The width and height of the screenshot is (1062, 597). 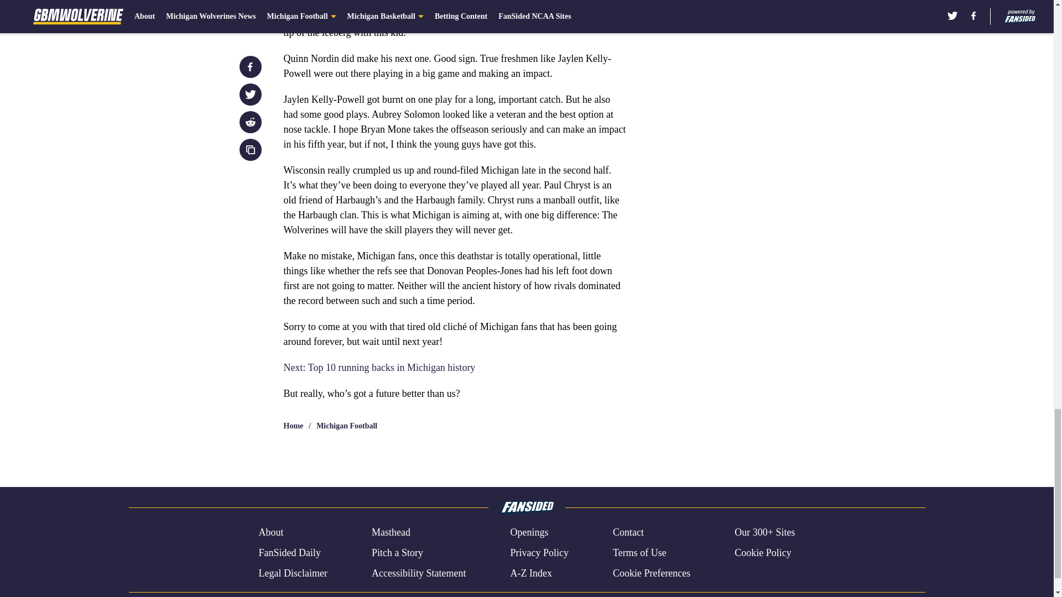 What do you see at coordinates (419, 573) in the screenshot?
I see `Accessibility Statement` at bounding box center [419, 573].